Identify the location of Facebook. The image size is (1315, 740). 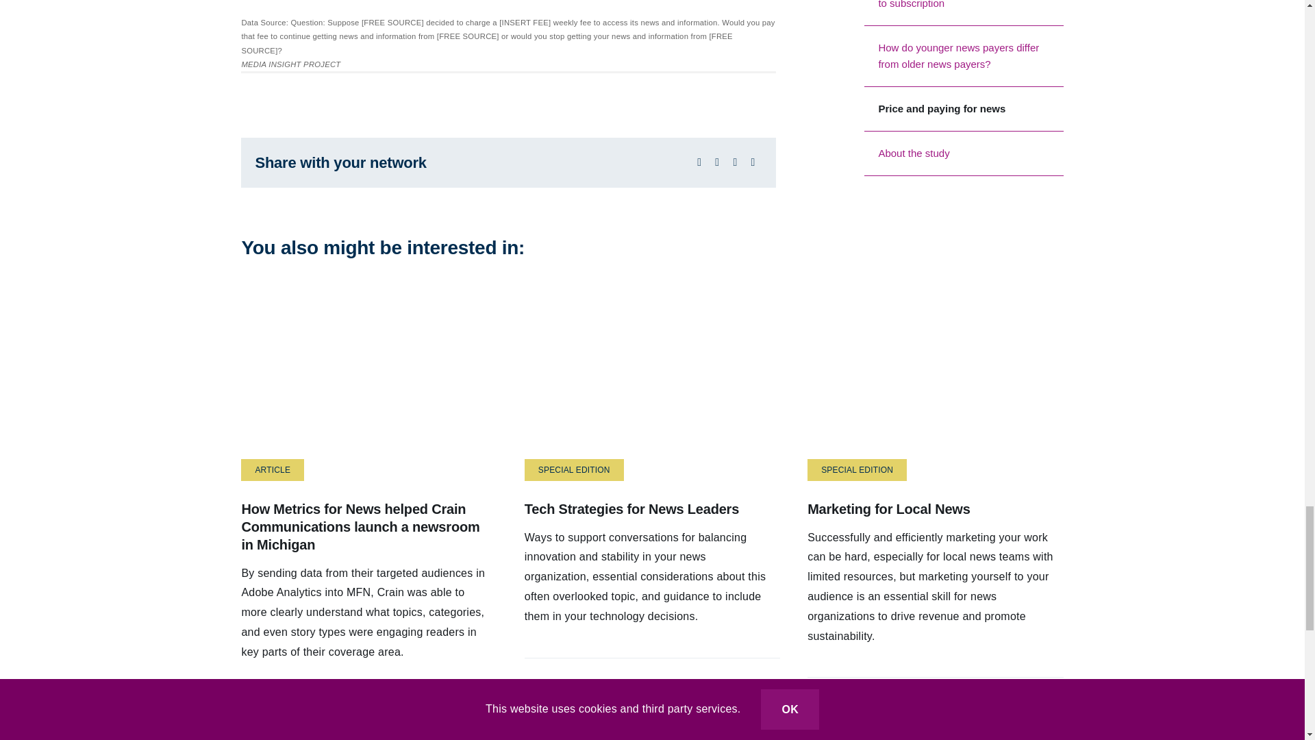
(699, 162).